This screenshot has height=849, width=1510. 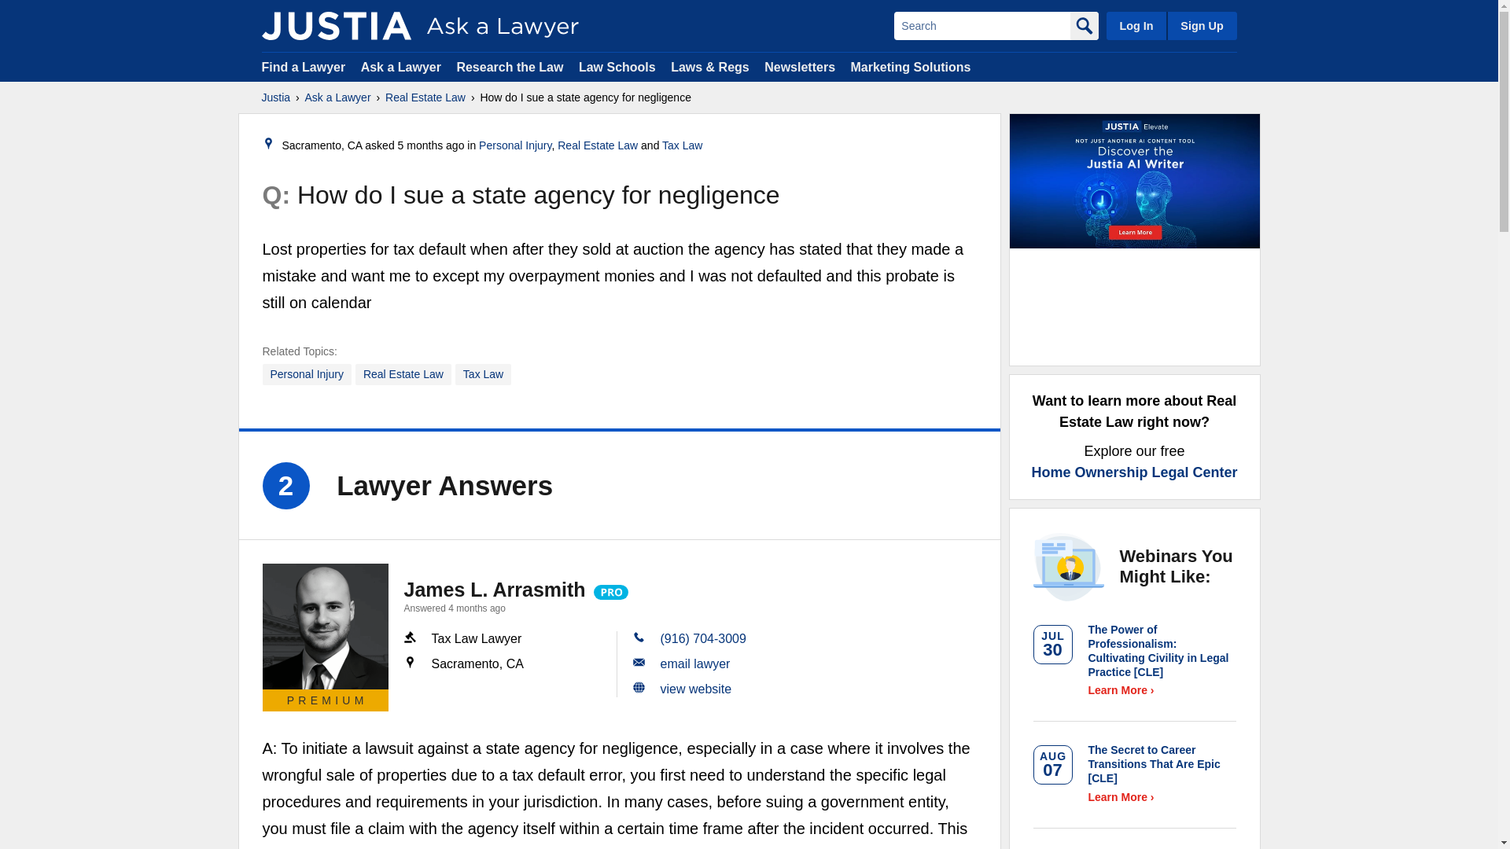 What do you see at coordinates (304, 66) in the screenshot?
I see `Find a Lawyer` at bounding box center [304, 66].